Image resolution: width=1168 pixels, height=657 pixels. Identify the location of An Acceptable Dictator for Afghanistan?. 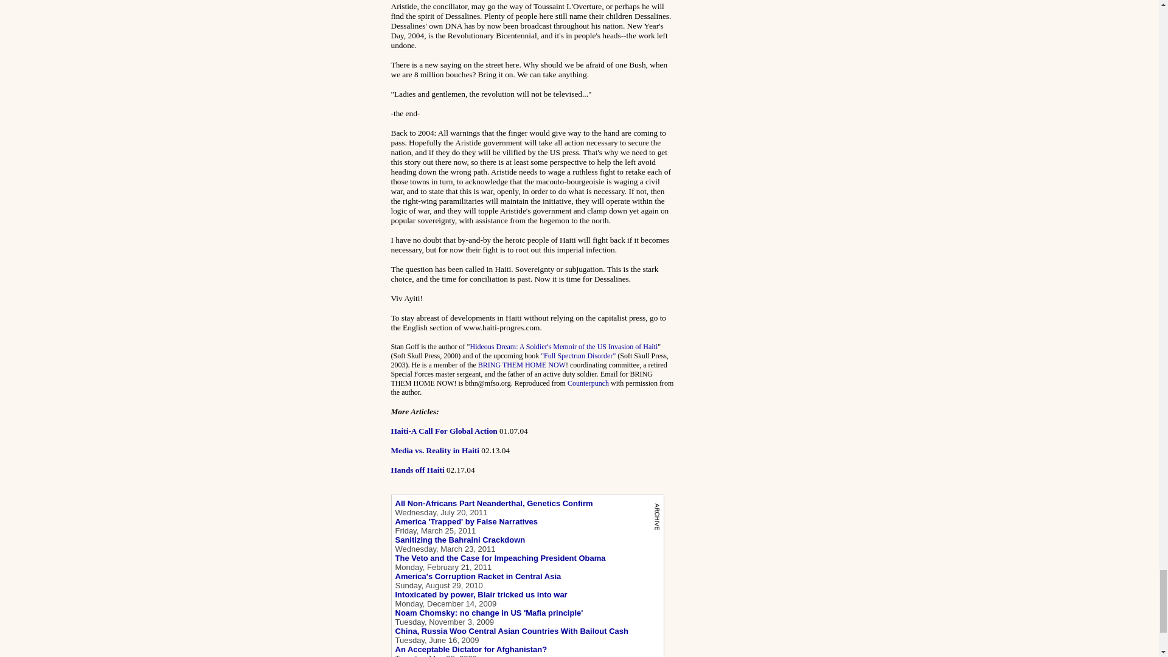
(471, 648).